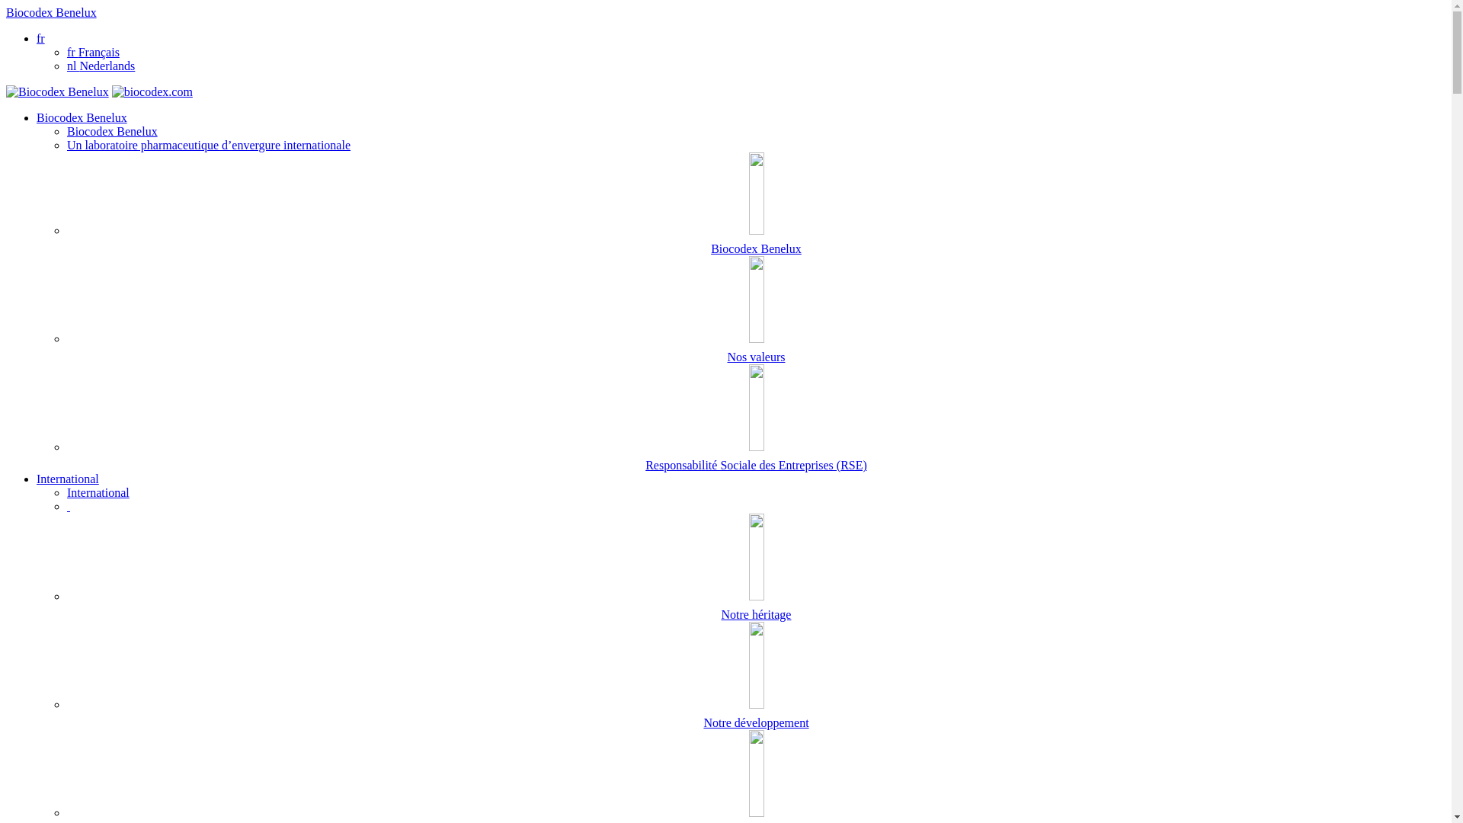 The width and height of the screenshot is (1463, 823). I want to click on Nos valeurs, so click(756, 310).